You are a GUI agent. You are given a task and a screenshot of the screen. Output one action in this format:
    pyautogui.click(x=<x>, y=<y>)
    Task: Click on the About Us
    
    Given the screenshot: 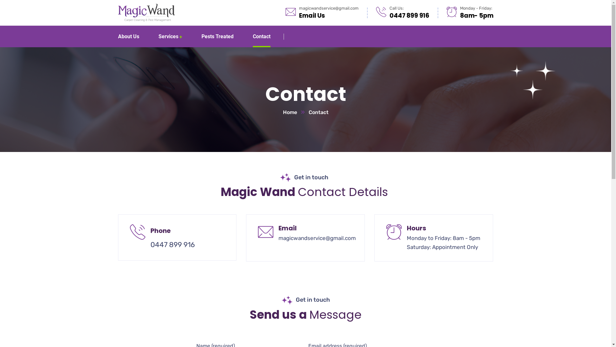 What is the action you would take?
    pyautogui.click(x=129, y=37)
    